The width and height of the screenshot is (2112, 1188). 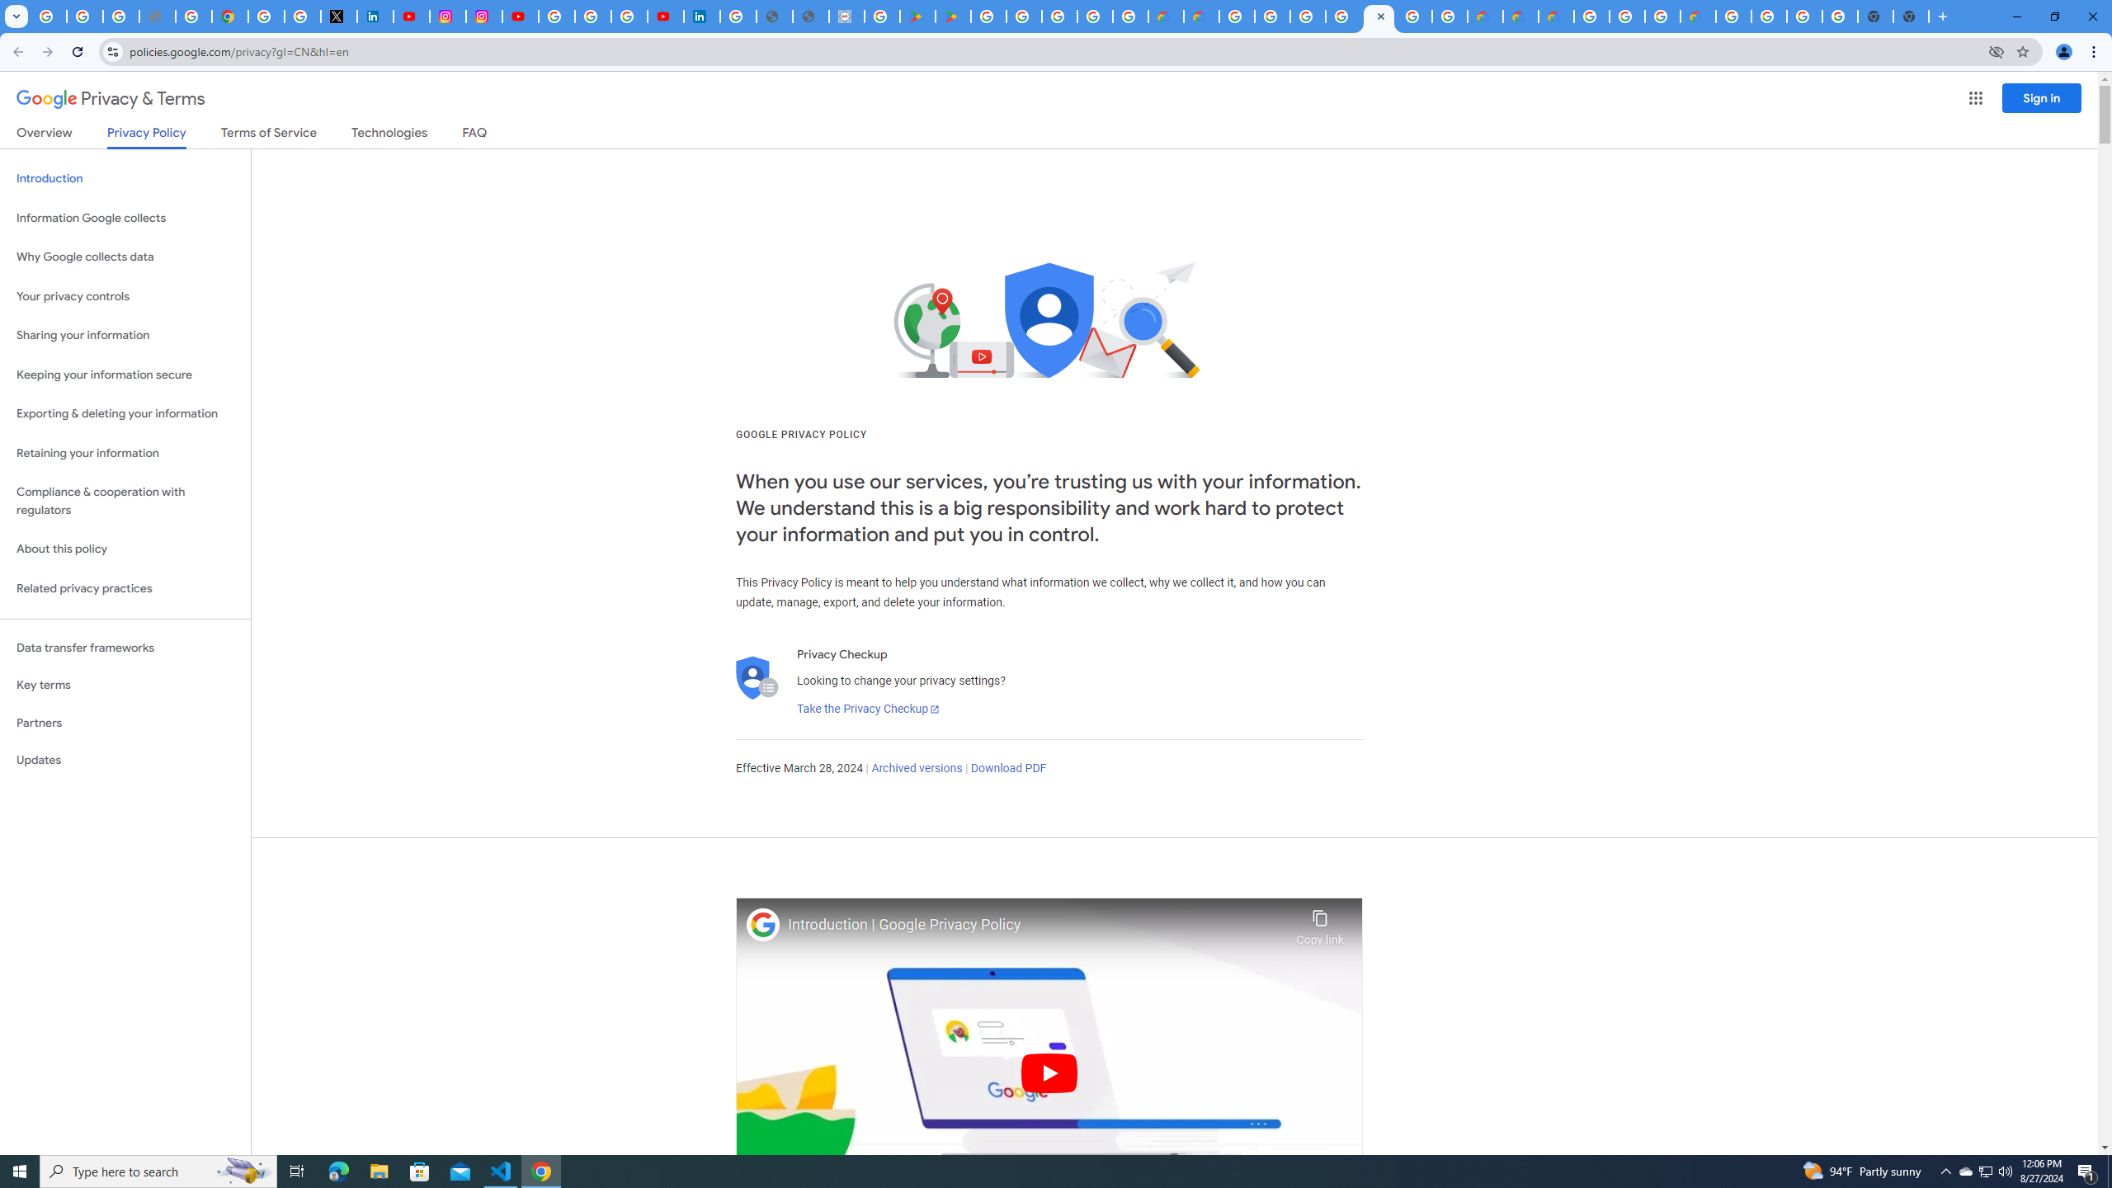 What do you see at coordinates (125, 588) in the screenshot?
I see `Related privacy practices` at bounding box center [125, 588].